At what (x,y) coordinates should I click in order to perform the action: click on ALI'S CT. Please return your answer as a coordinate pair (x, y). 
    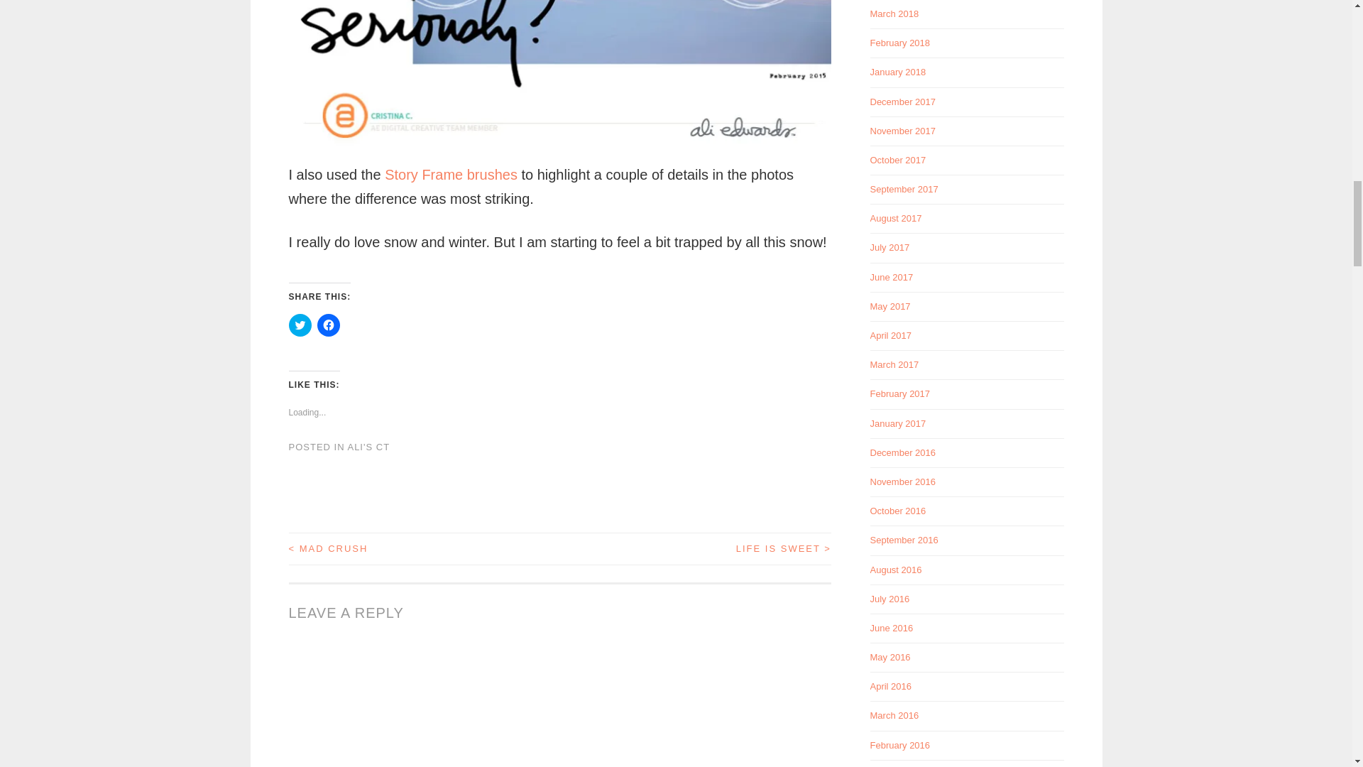
    Looking at the image, I should click on (368, 447).